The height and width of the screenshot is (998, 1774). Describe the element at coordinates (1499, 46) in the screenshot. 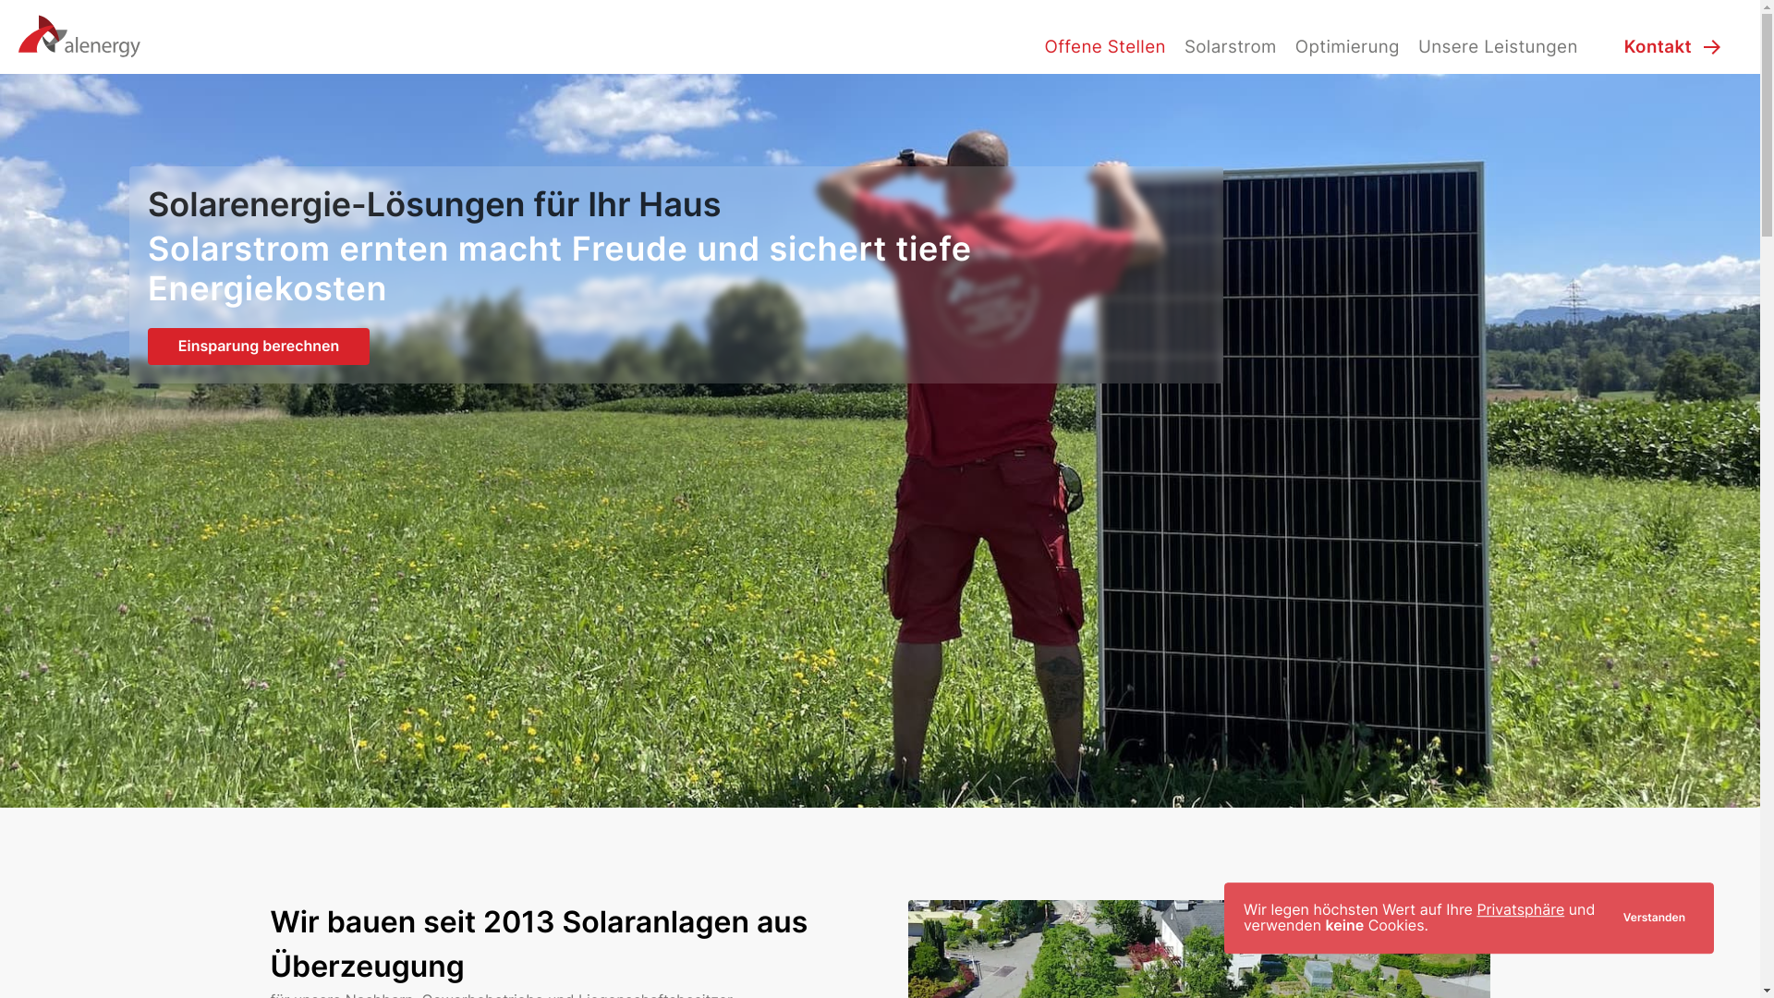

I see `Unsere Leistungen` at that location.